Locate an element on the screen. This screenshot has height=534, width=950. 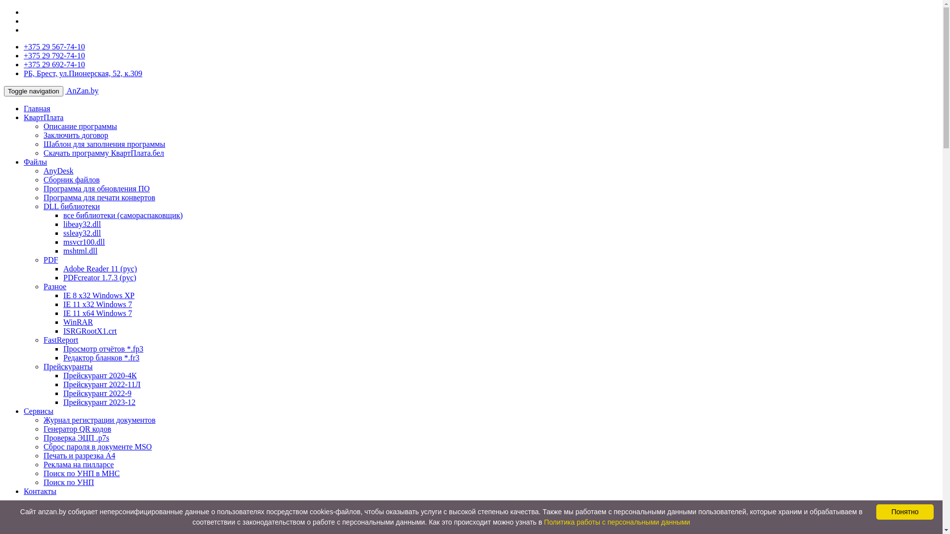
FastReport is located at coordinates (61, 340).